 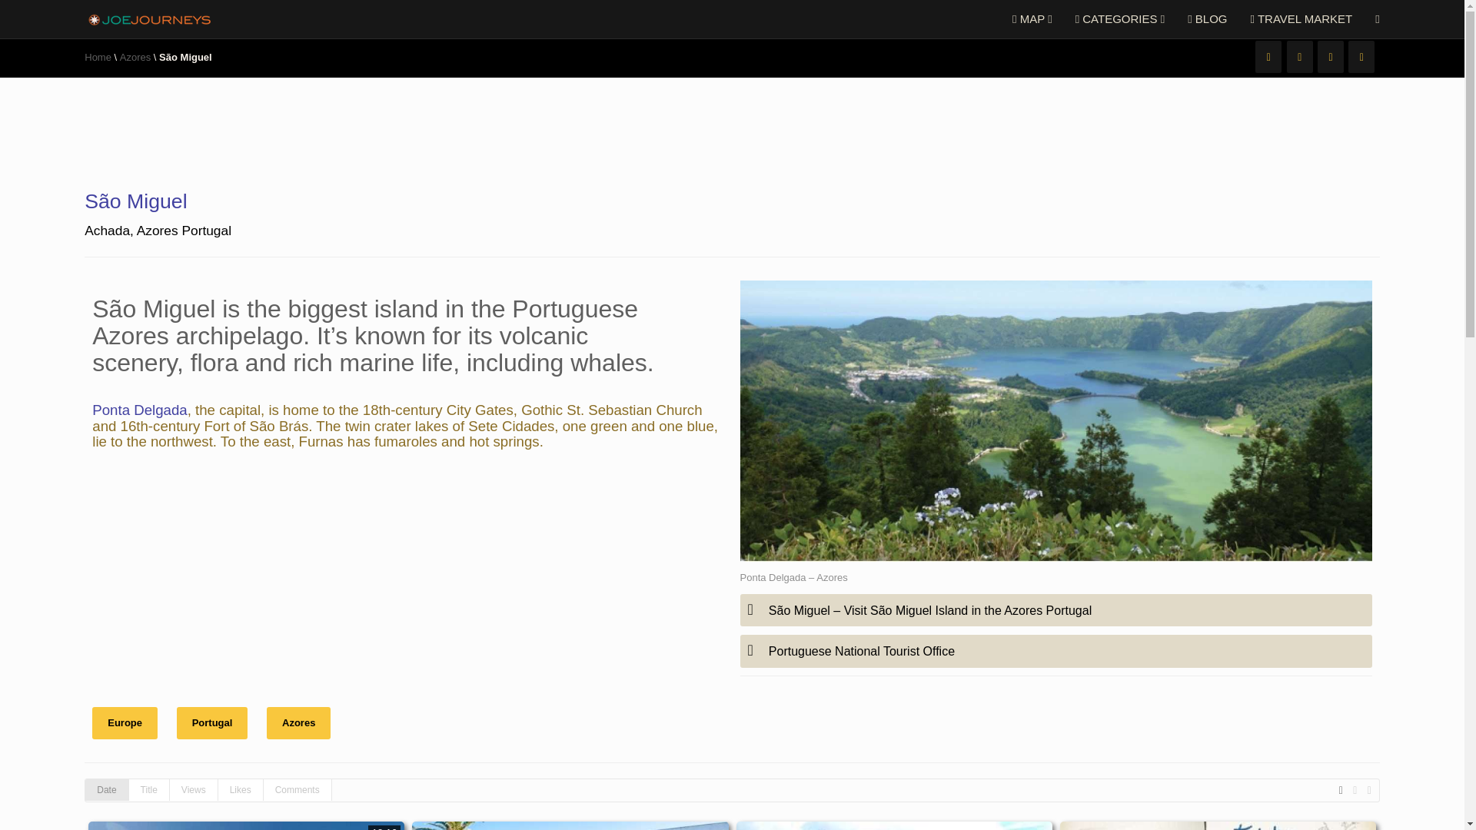 What do you see at coordinates (149, 790) in the screenshot?
I see `Title` at bounding box center [149, 790].